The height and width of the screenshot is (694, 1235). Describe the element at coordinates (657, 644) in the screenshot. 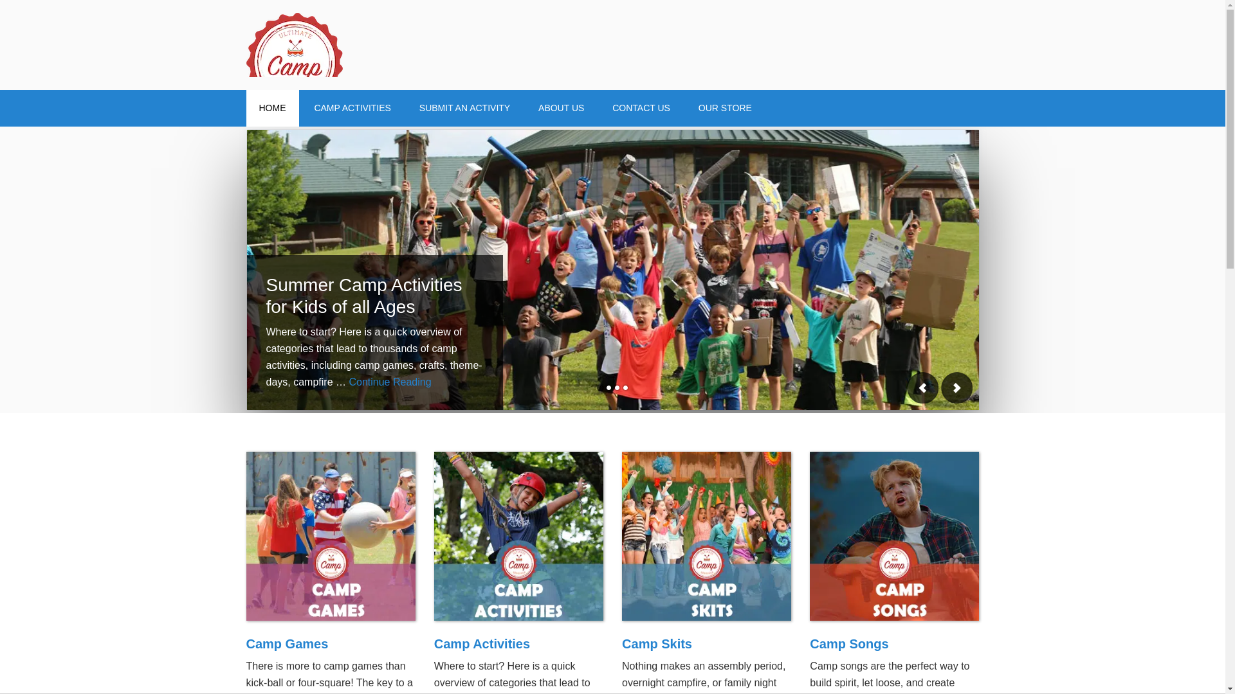

I see `Camp Skits` at that location.